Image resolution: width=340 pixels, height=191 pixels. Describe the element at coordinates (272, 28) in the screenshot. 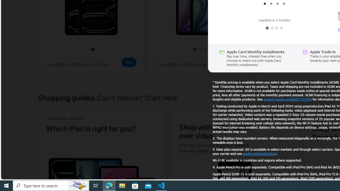

I see `Blue` at that location.